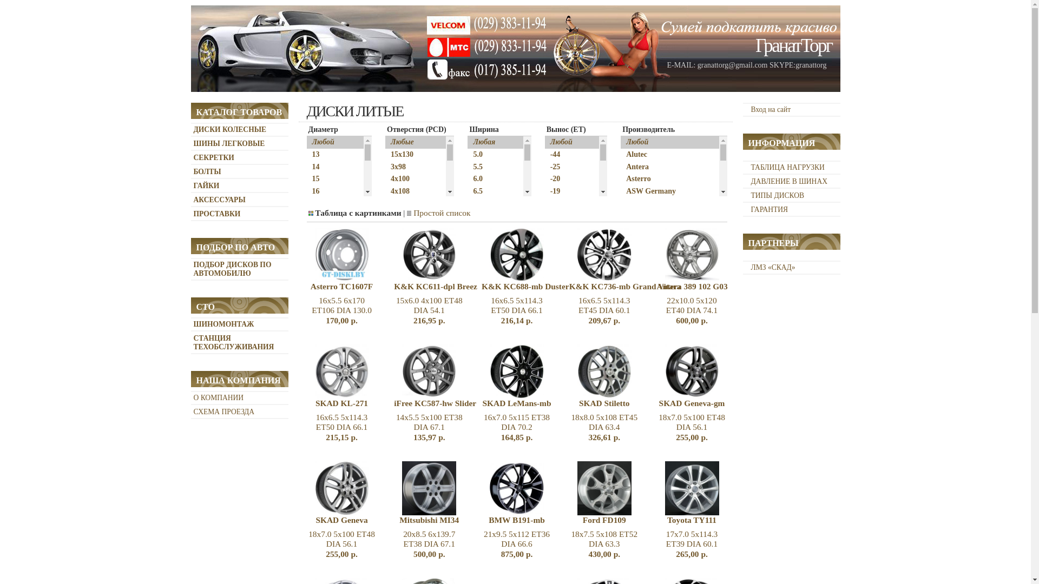  Describe the element at coordinates (486, 204) in the screenshot. I see `6.8` at that location.